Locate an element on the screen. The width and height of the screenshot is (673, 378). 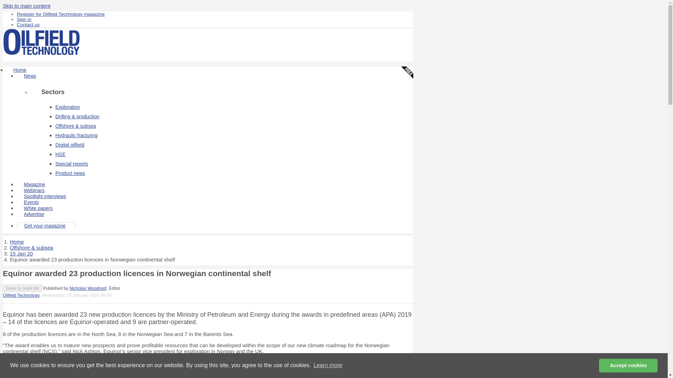
Hydraulic fracturing is located at coordinates (76, 135).